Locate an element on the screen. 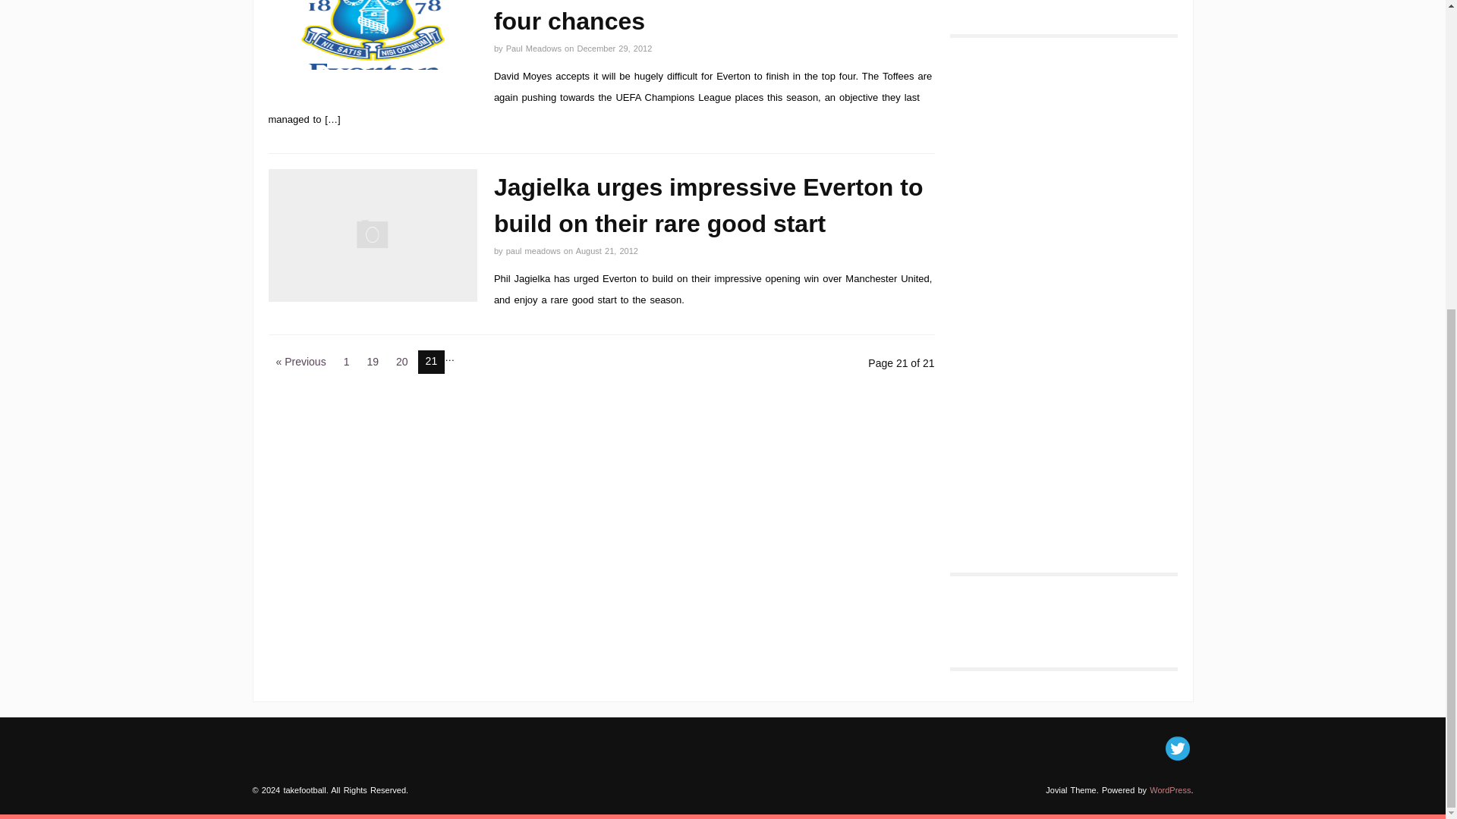 This screenshot has height=819, width=1457. Paul Meadows is located at coordinates (535, 49).